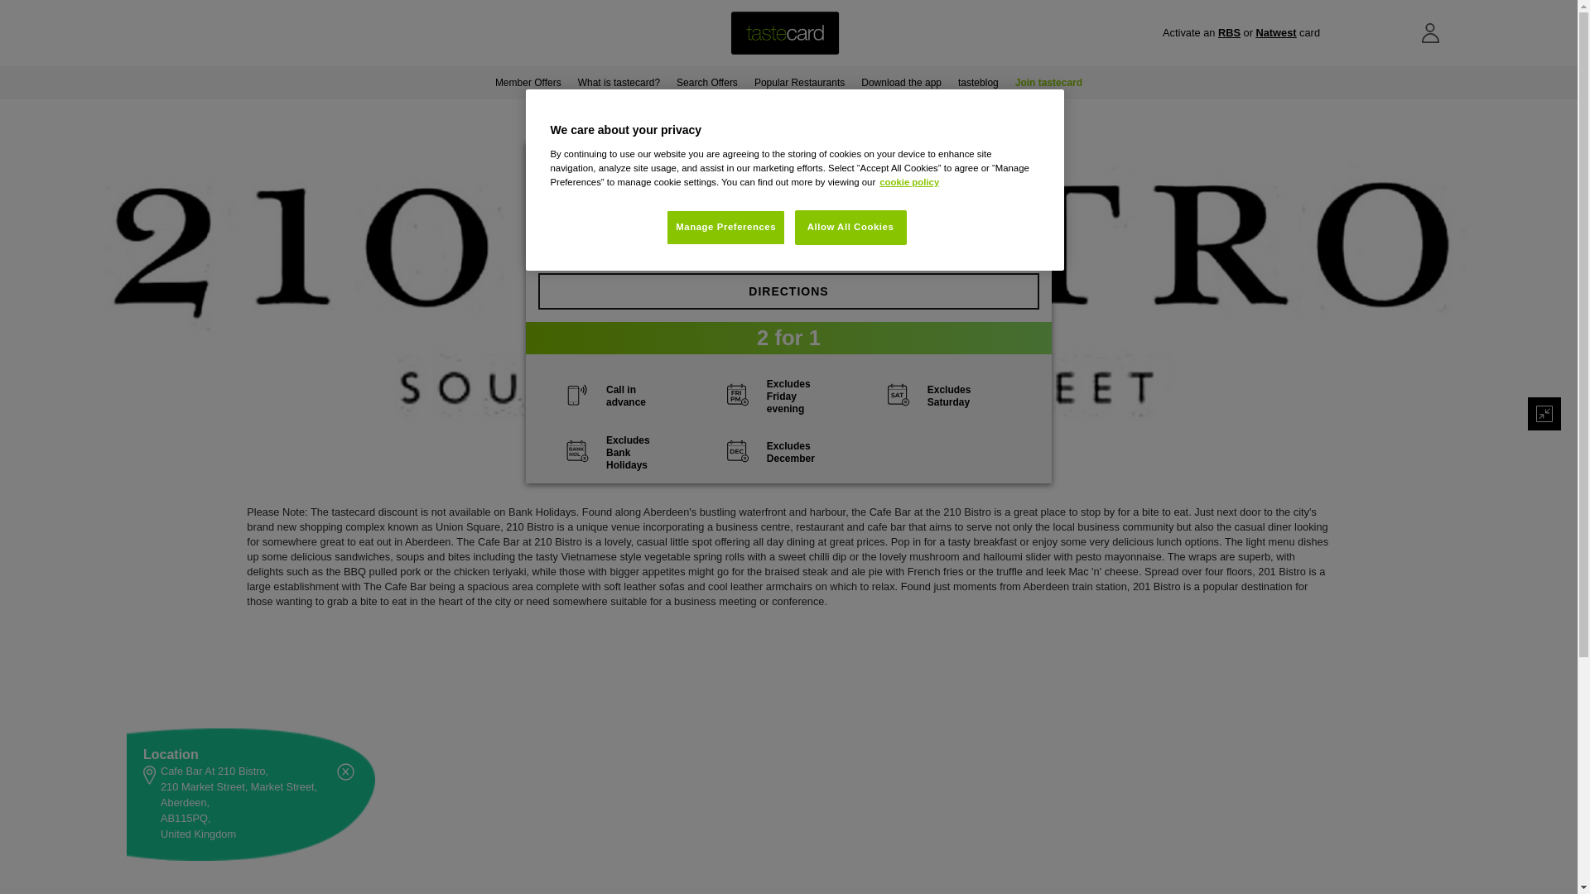 This screenshot has width=1590, height=894. What do you see at coordinates (798, 82) in the screenshot?
I see `Popular Restaurants` at bounding box center [798, 82].